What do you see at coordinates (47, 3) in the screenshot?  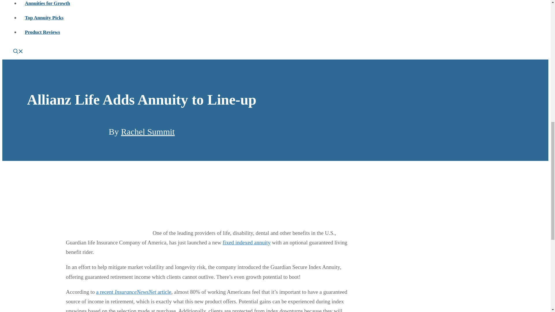 I see `Annuities for Growth` at bounding box center [47, 3].